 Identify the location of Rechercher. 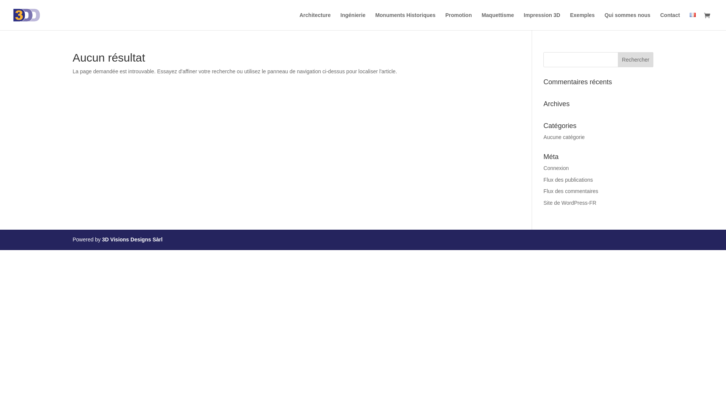
(636, 60).